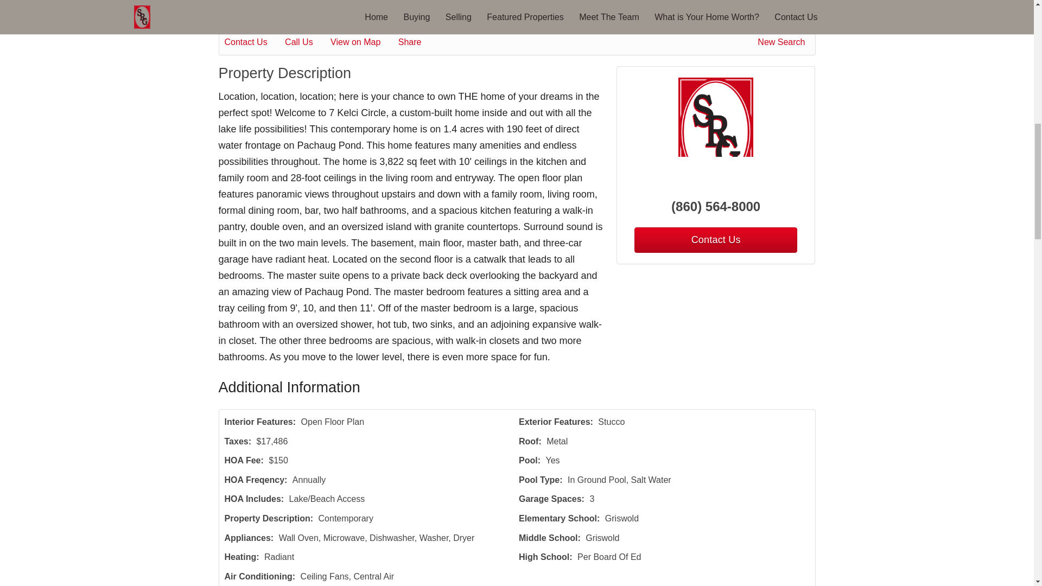 The height and width of the screenshot is (586, 1042). Describe the element at coordinates (363, 42) in the screenshot. I see `View on Map` at that location.